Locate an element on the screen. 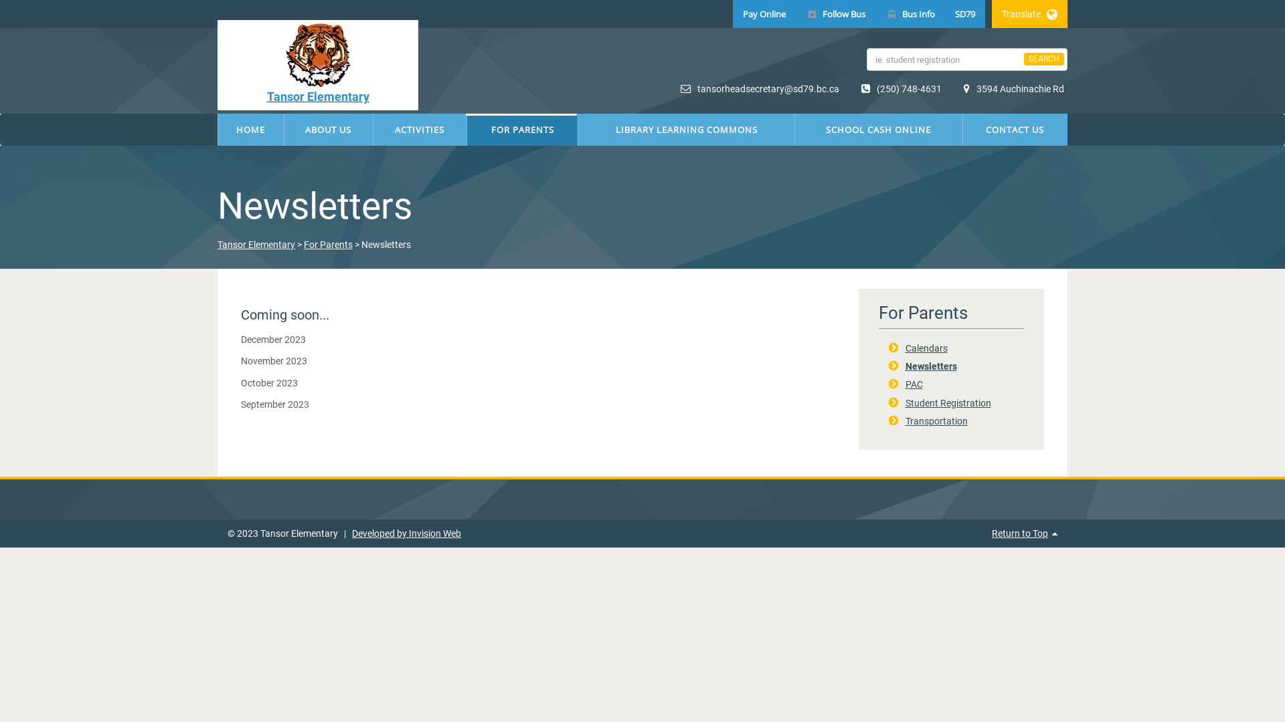  FOR PARENTS is located at coordinates (523, 130).